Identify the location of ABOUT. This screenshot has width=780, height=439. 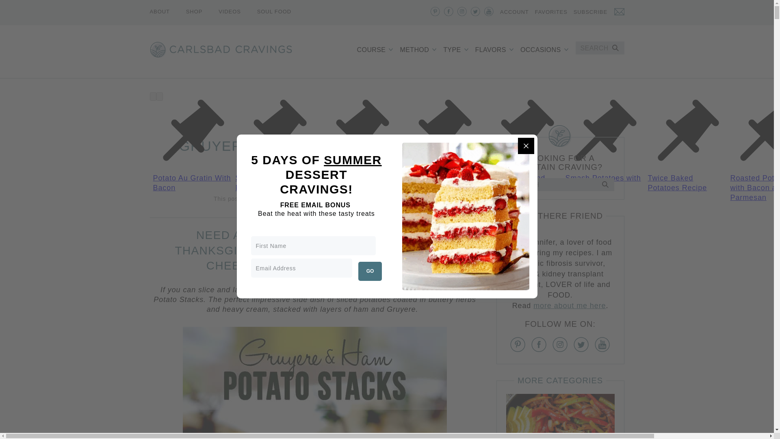
(159, 11).